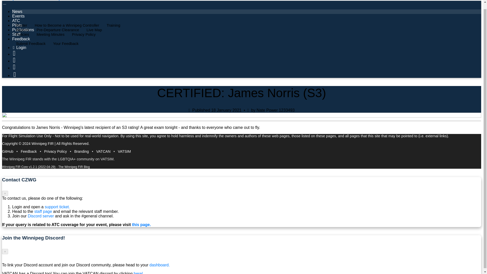 Image resolution: width=487 pixels, height=274 pixels. I want to click on this page., so click(142, 225).